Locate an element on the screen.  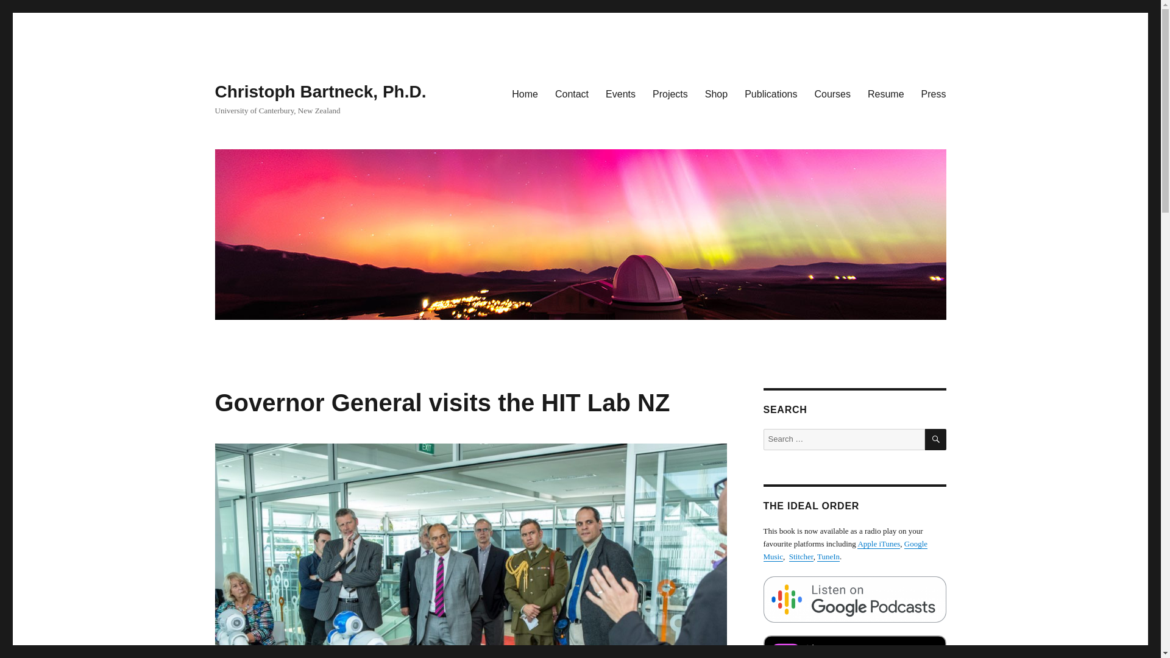
Shop is located at coordinates (715, 93).